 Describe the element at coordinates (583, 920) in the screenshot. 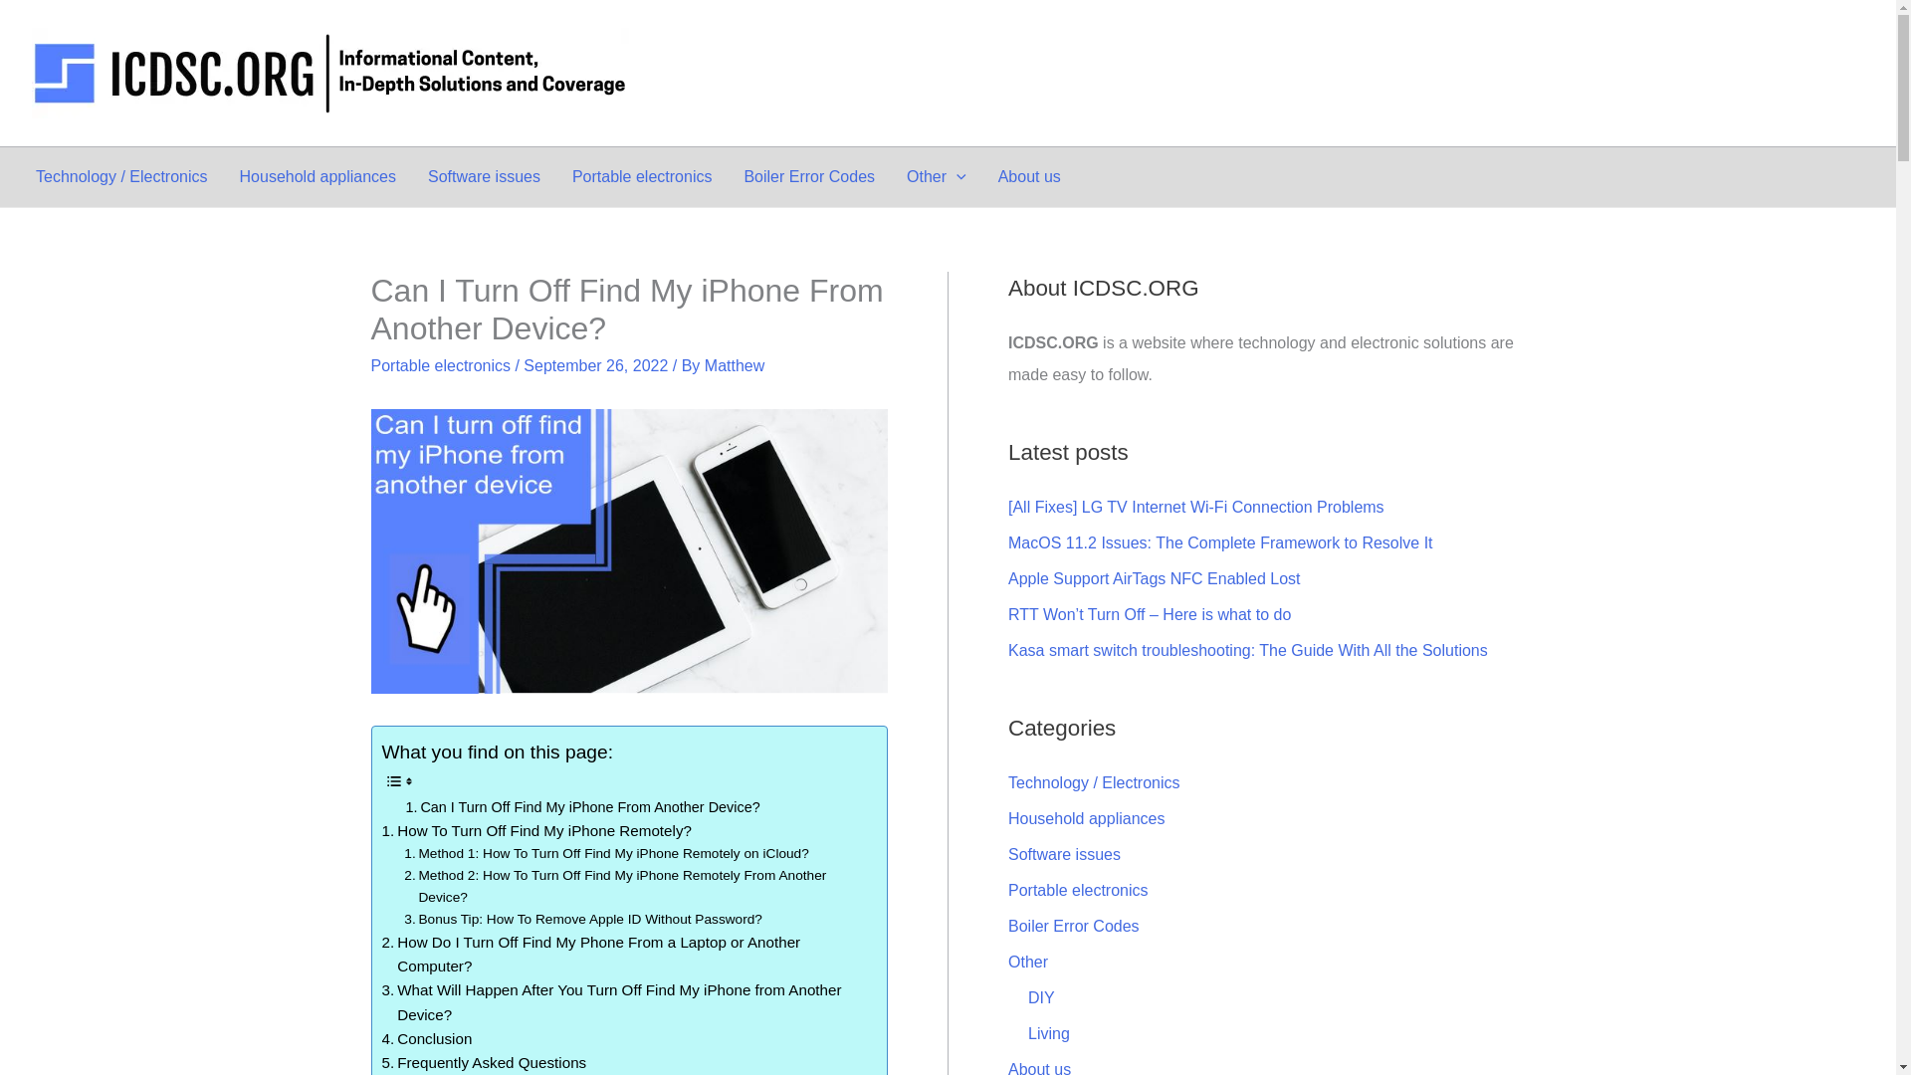

I see `Bonus Tip: How To Remove Apple ID Without Password?` at that location.